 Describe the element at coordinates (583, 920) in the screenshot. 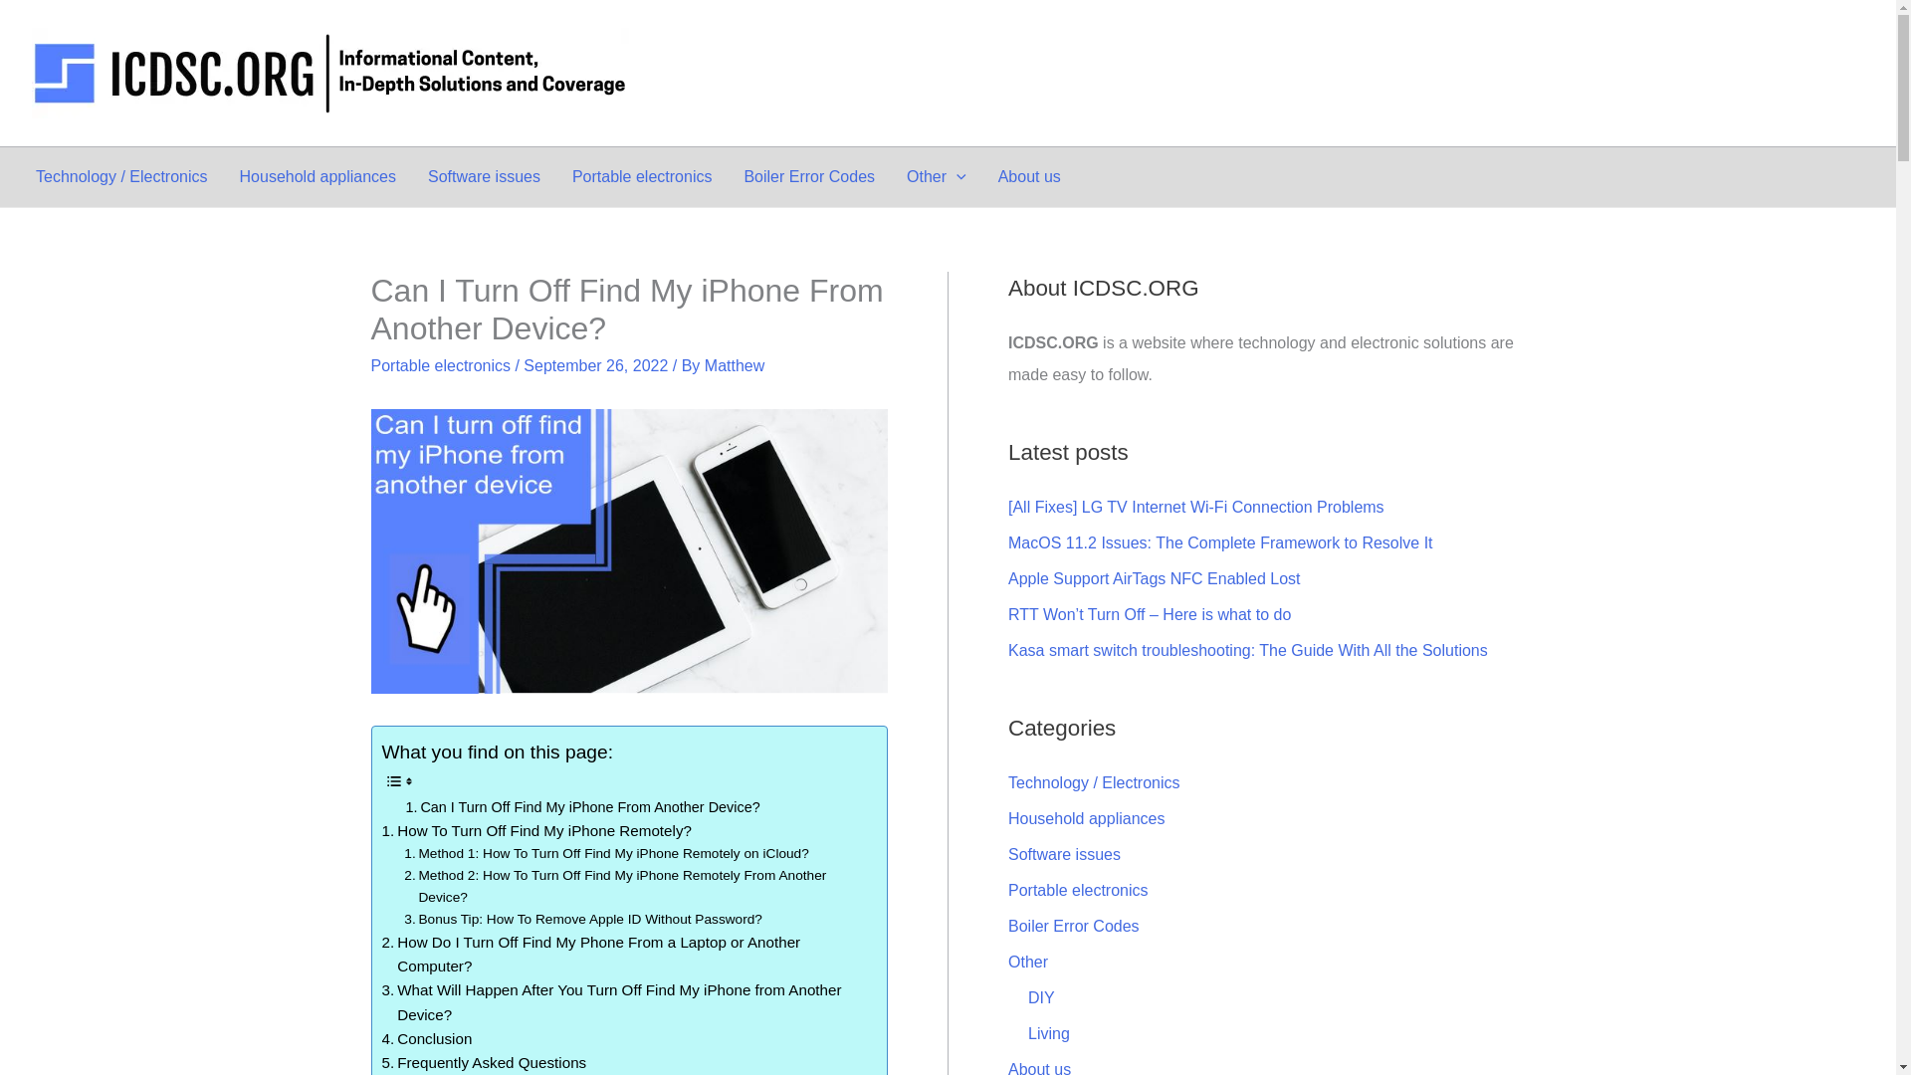

I see `Bonus Tip: How To Remove Apple ID Without Password?` at that location.